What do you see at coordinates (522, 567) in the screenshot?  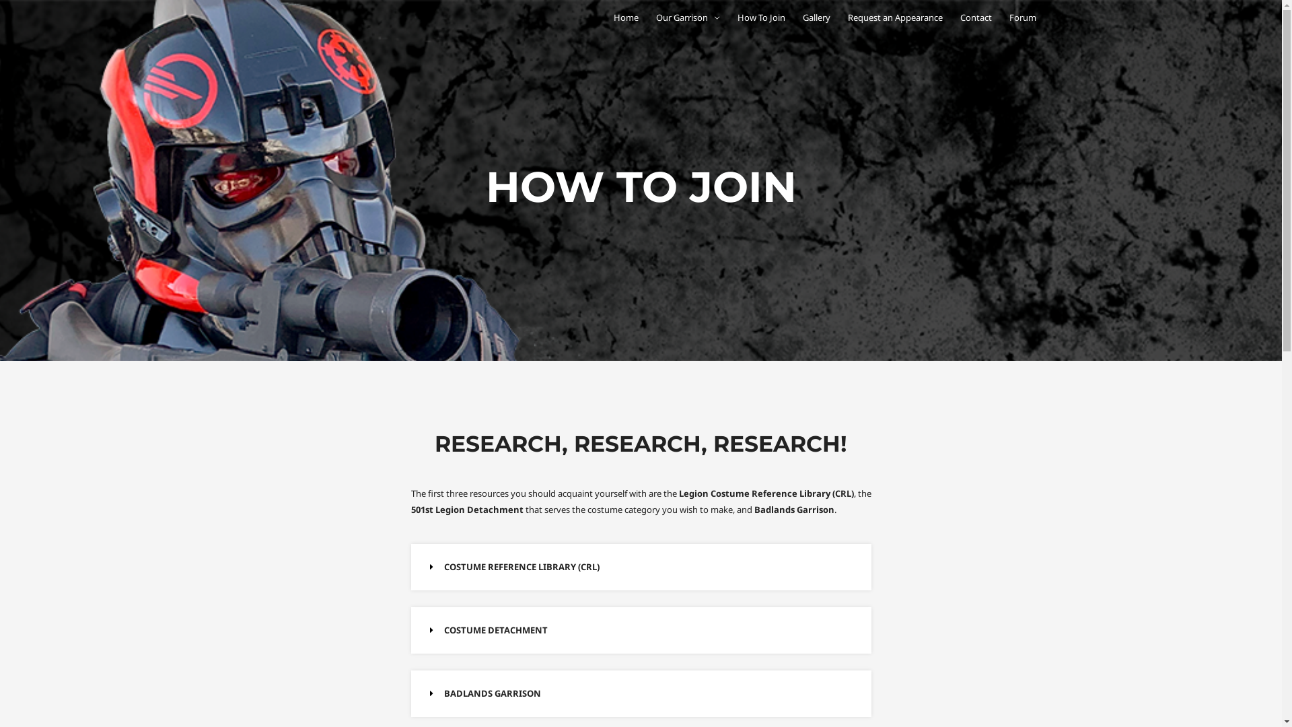 I see `COSTUME REFERENCE LIBRARY (CRL)` at bounding box center [522, 567].